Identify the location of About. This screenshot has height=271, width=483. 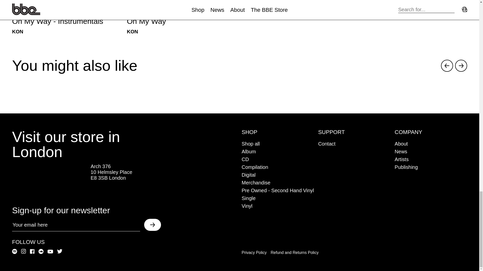
(401, 151).